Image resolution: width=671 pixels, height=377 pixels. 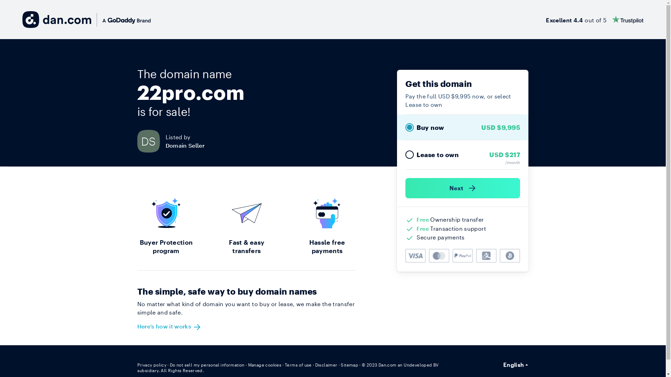 What do you see at coordinates (326, 365) in the screenshot?
I see `Disclaimer` at bounding box center [326, 365].